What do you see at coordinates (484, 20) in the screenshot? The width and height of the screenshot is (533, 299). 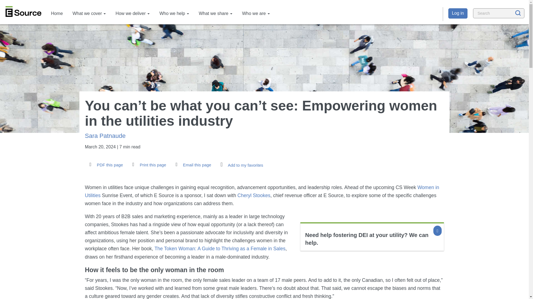 I see `Search` at bounding box center [484, 20].